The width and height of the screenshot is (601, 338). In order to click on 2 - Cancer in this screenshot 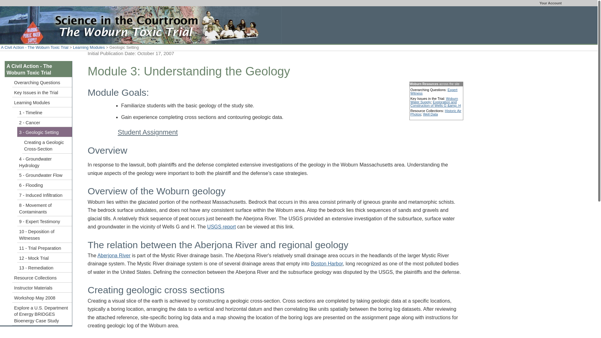, I will do `click(44, 122)`.